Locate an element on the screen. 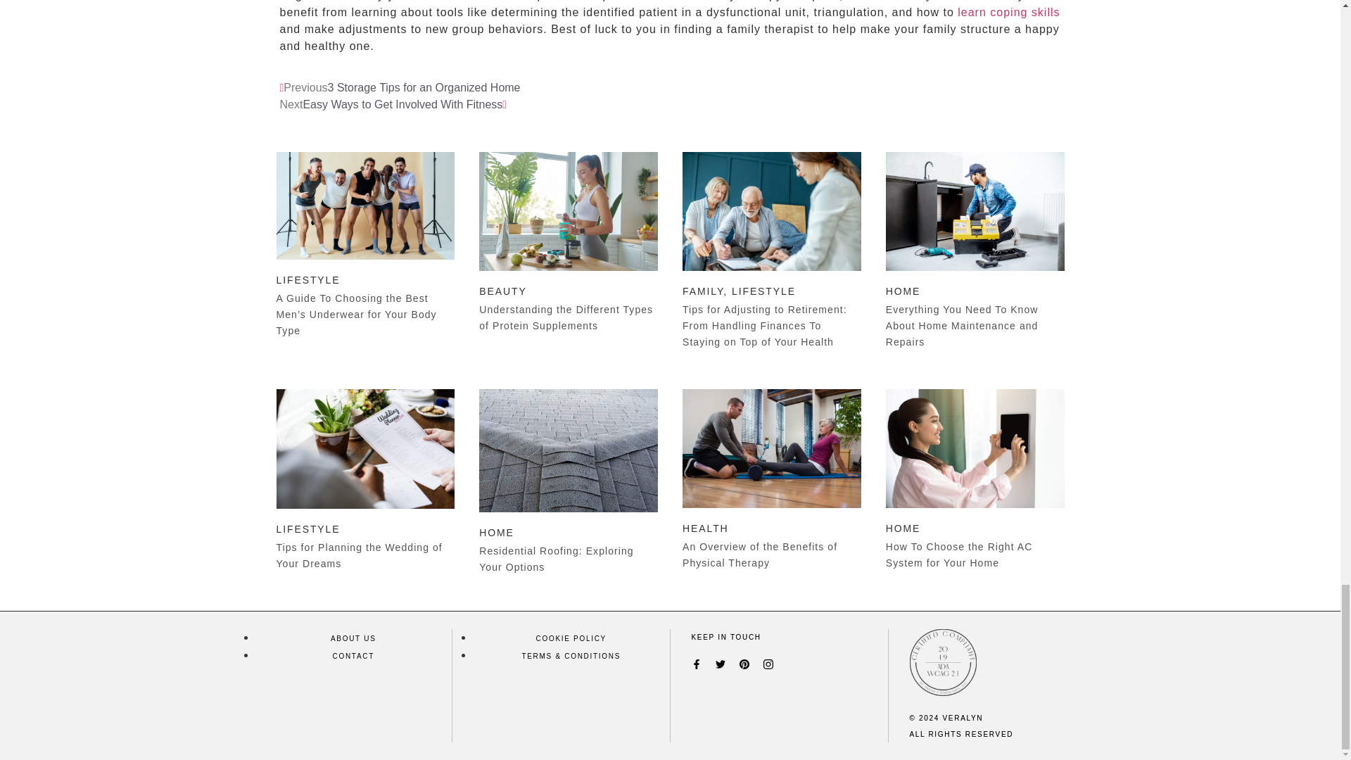  LIFESTYLE is located at coordinates (307, 280).